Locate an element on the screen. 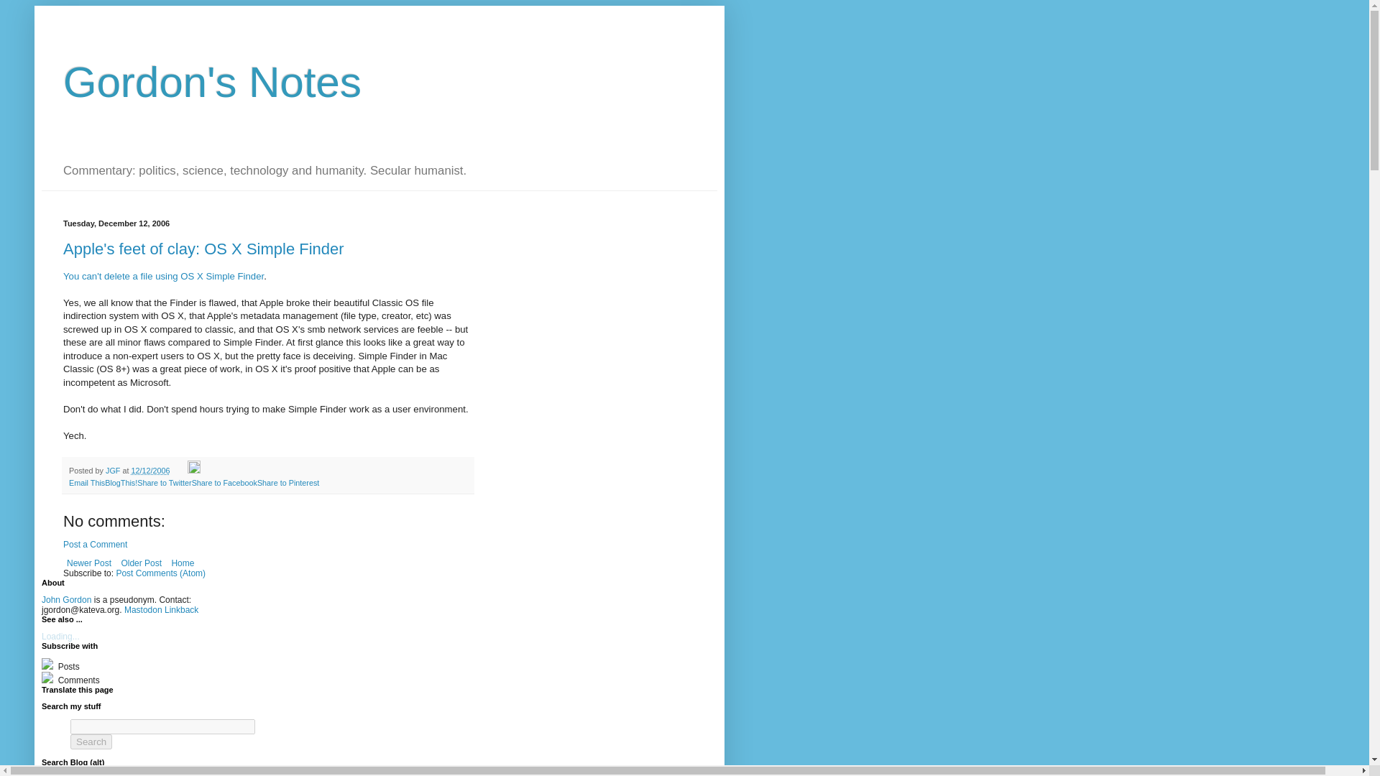 The height and width of the screenshot is (776, 1380). Share to Twitter is located at coordinates (164, 483).